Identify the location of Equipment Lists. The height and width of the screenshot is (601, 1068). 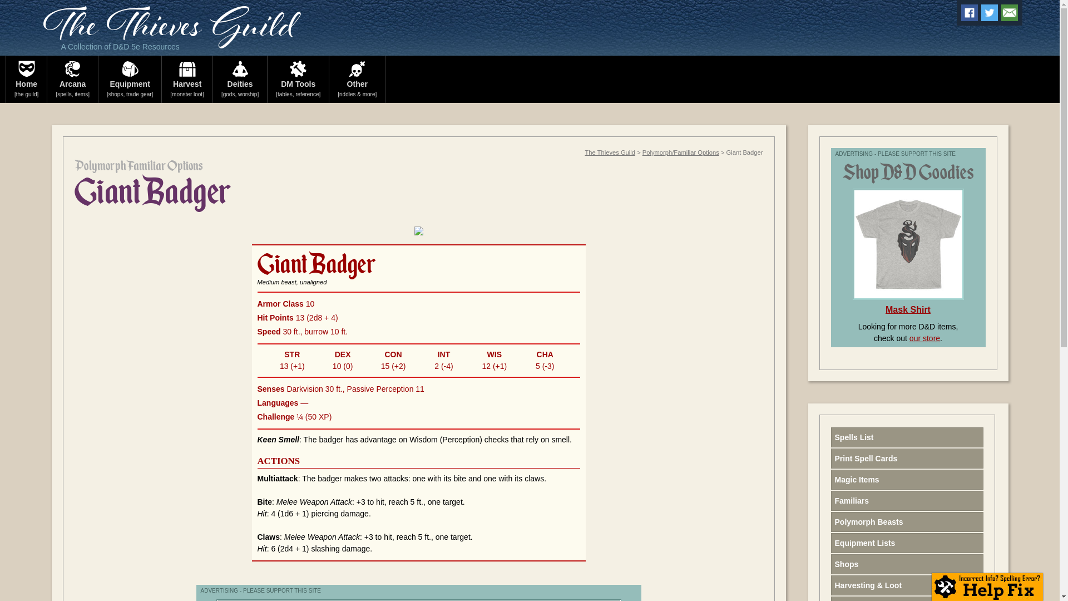
(907, 543).